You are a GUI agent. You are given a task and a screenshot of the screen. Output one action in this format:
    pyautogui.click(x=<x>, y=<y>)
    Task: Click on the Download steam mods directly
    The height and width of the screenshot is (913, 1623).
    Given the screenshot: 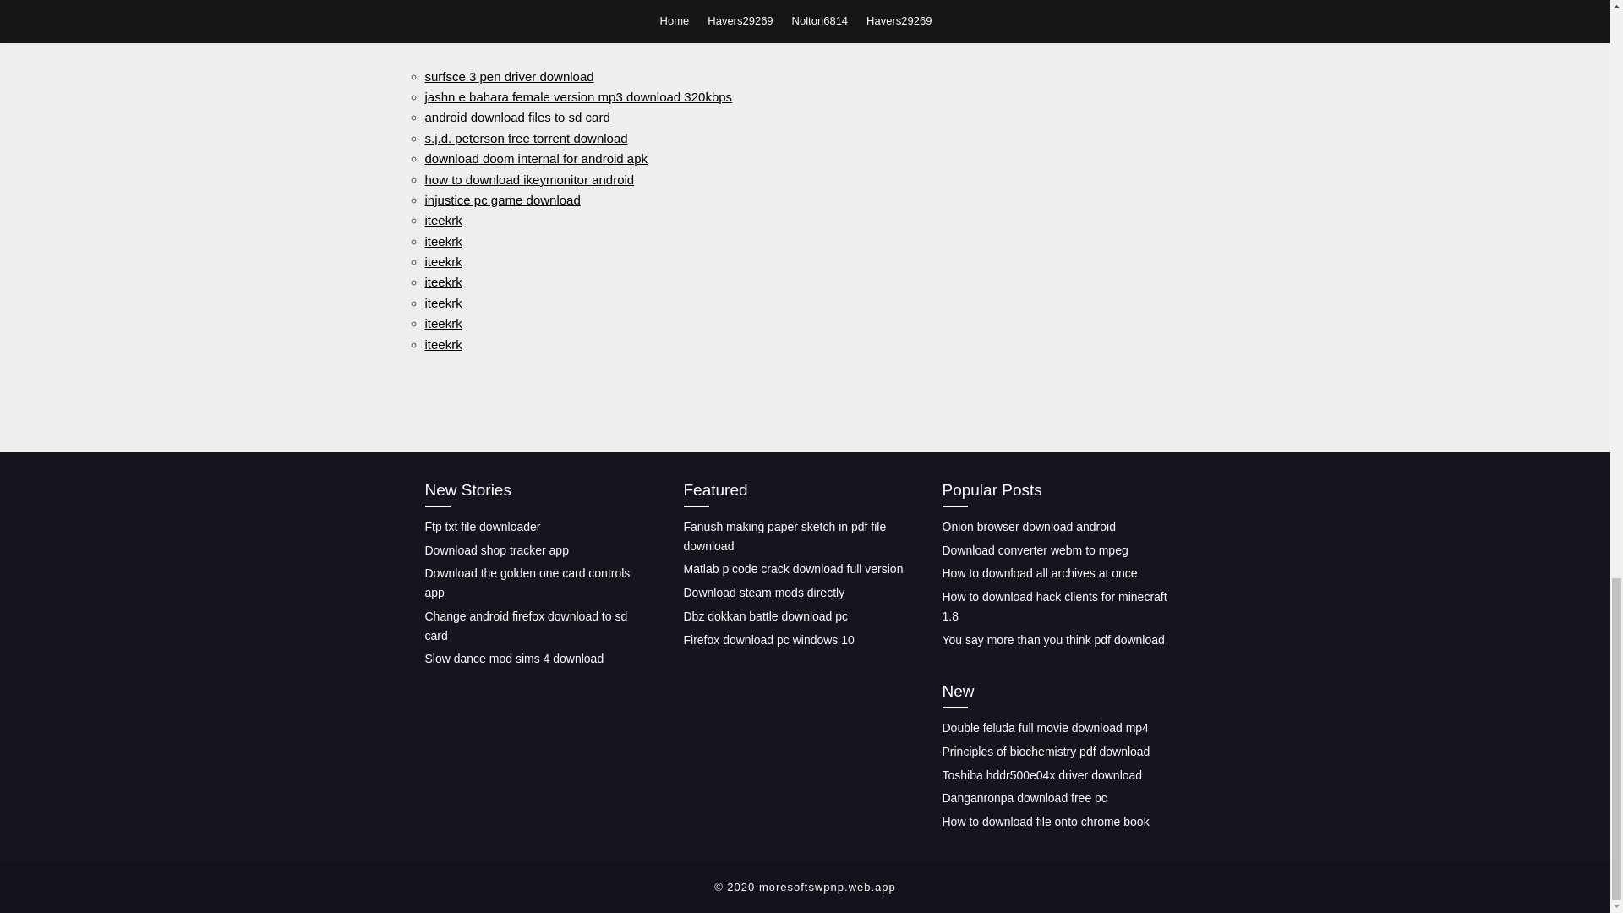 What is the action you would take?
    pyautogui.click(x=763, y=592)
    